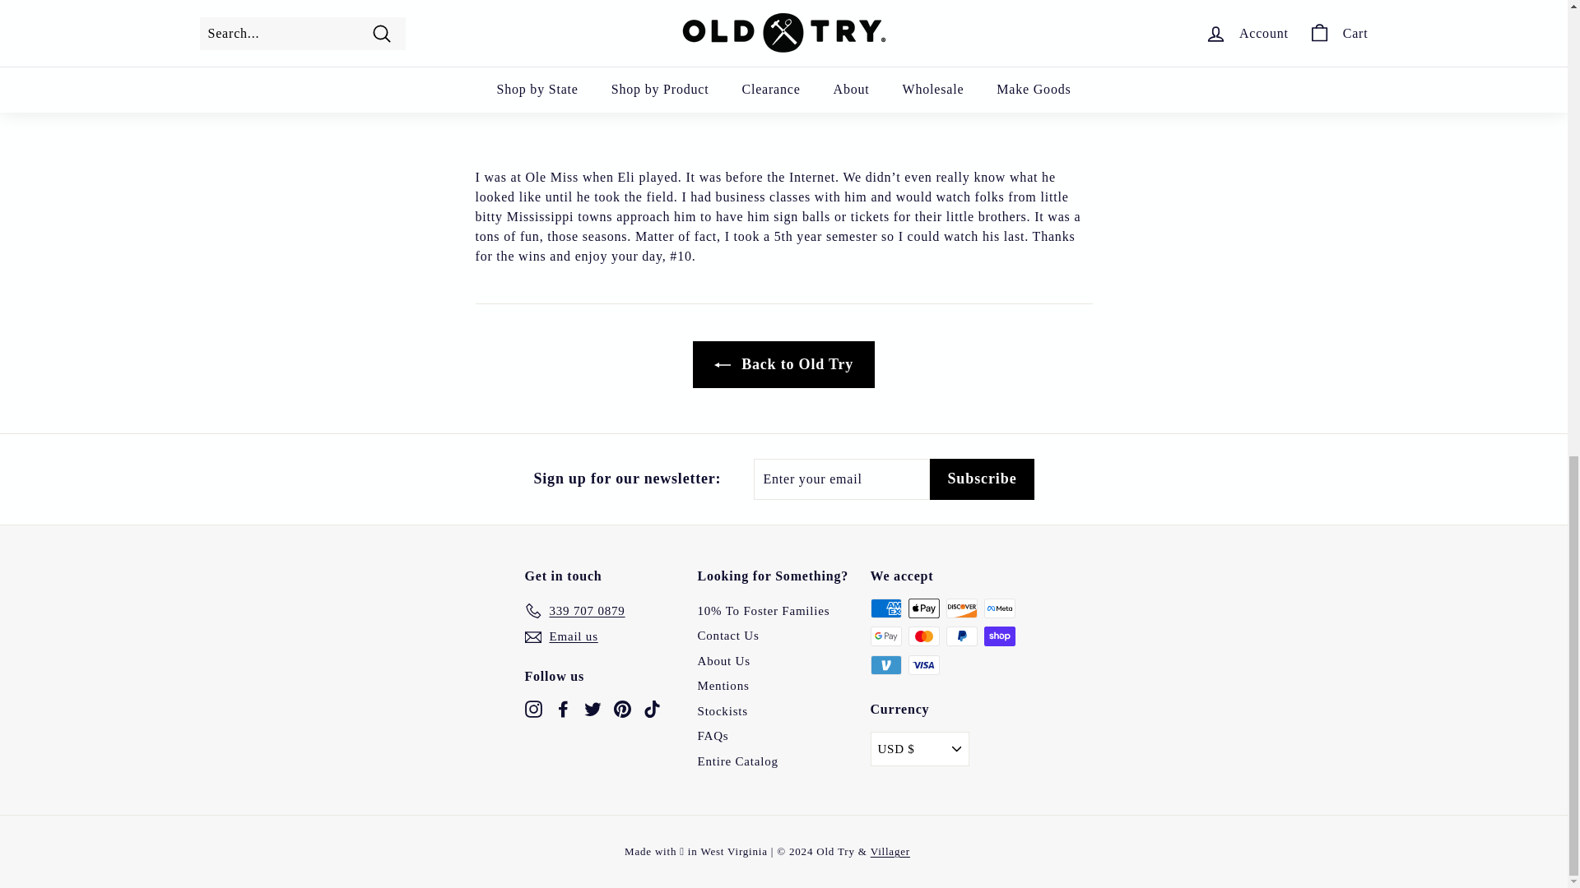 The image size is (1580, 888). Describe the element at coordinates (1000, 608) in the screenshot. I see `Meta Pay` at that location.